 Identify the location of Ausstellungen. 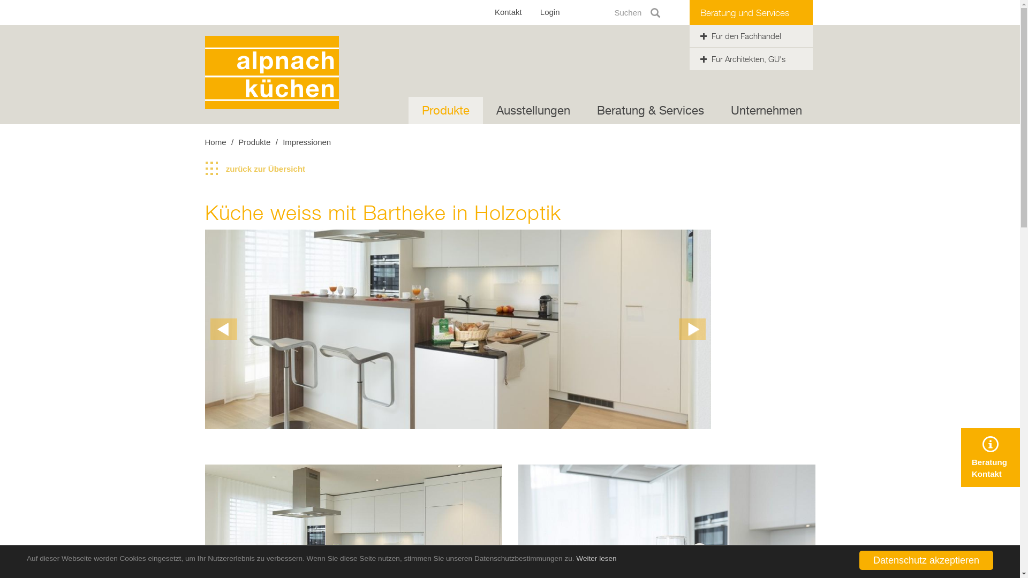
(533, 110).